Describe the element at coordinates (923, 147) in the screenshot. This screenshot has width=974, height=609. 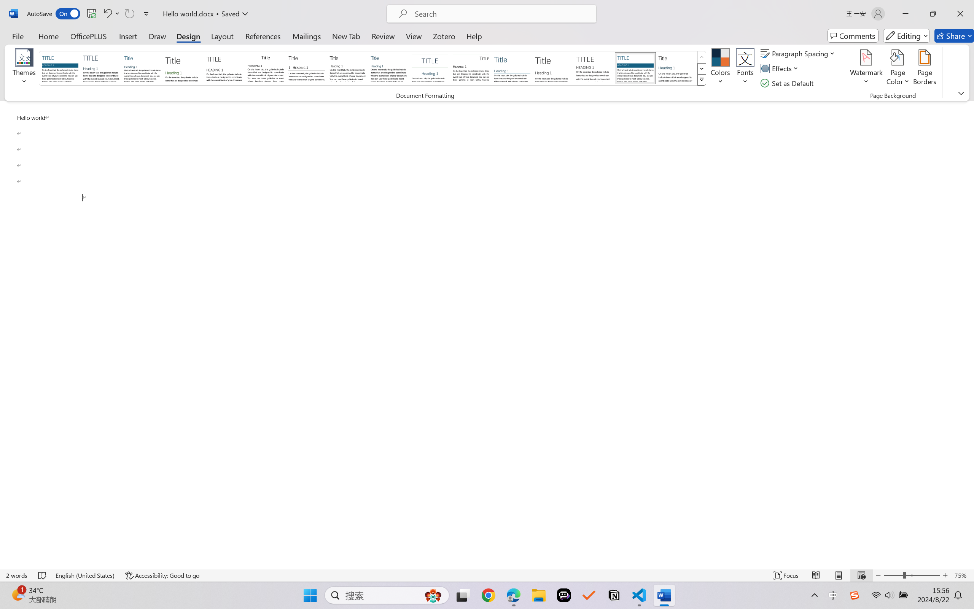
I see `Post comment (Ctrl + Enter)` at that location.